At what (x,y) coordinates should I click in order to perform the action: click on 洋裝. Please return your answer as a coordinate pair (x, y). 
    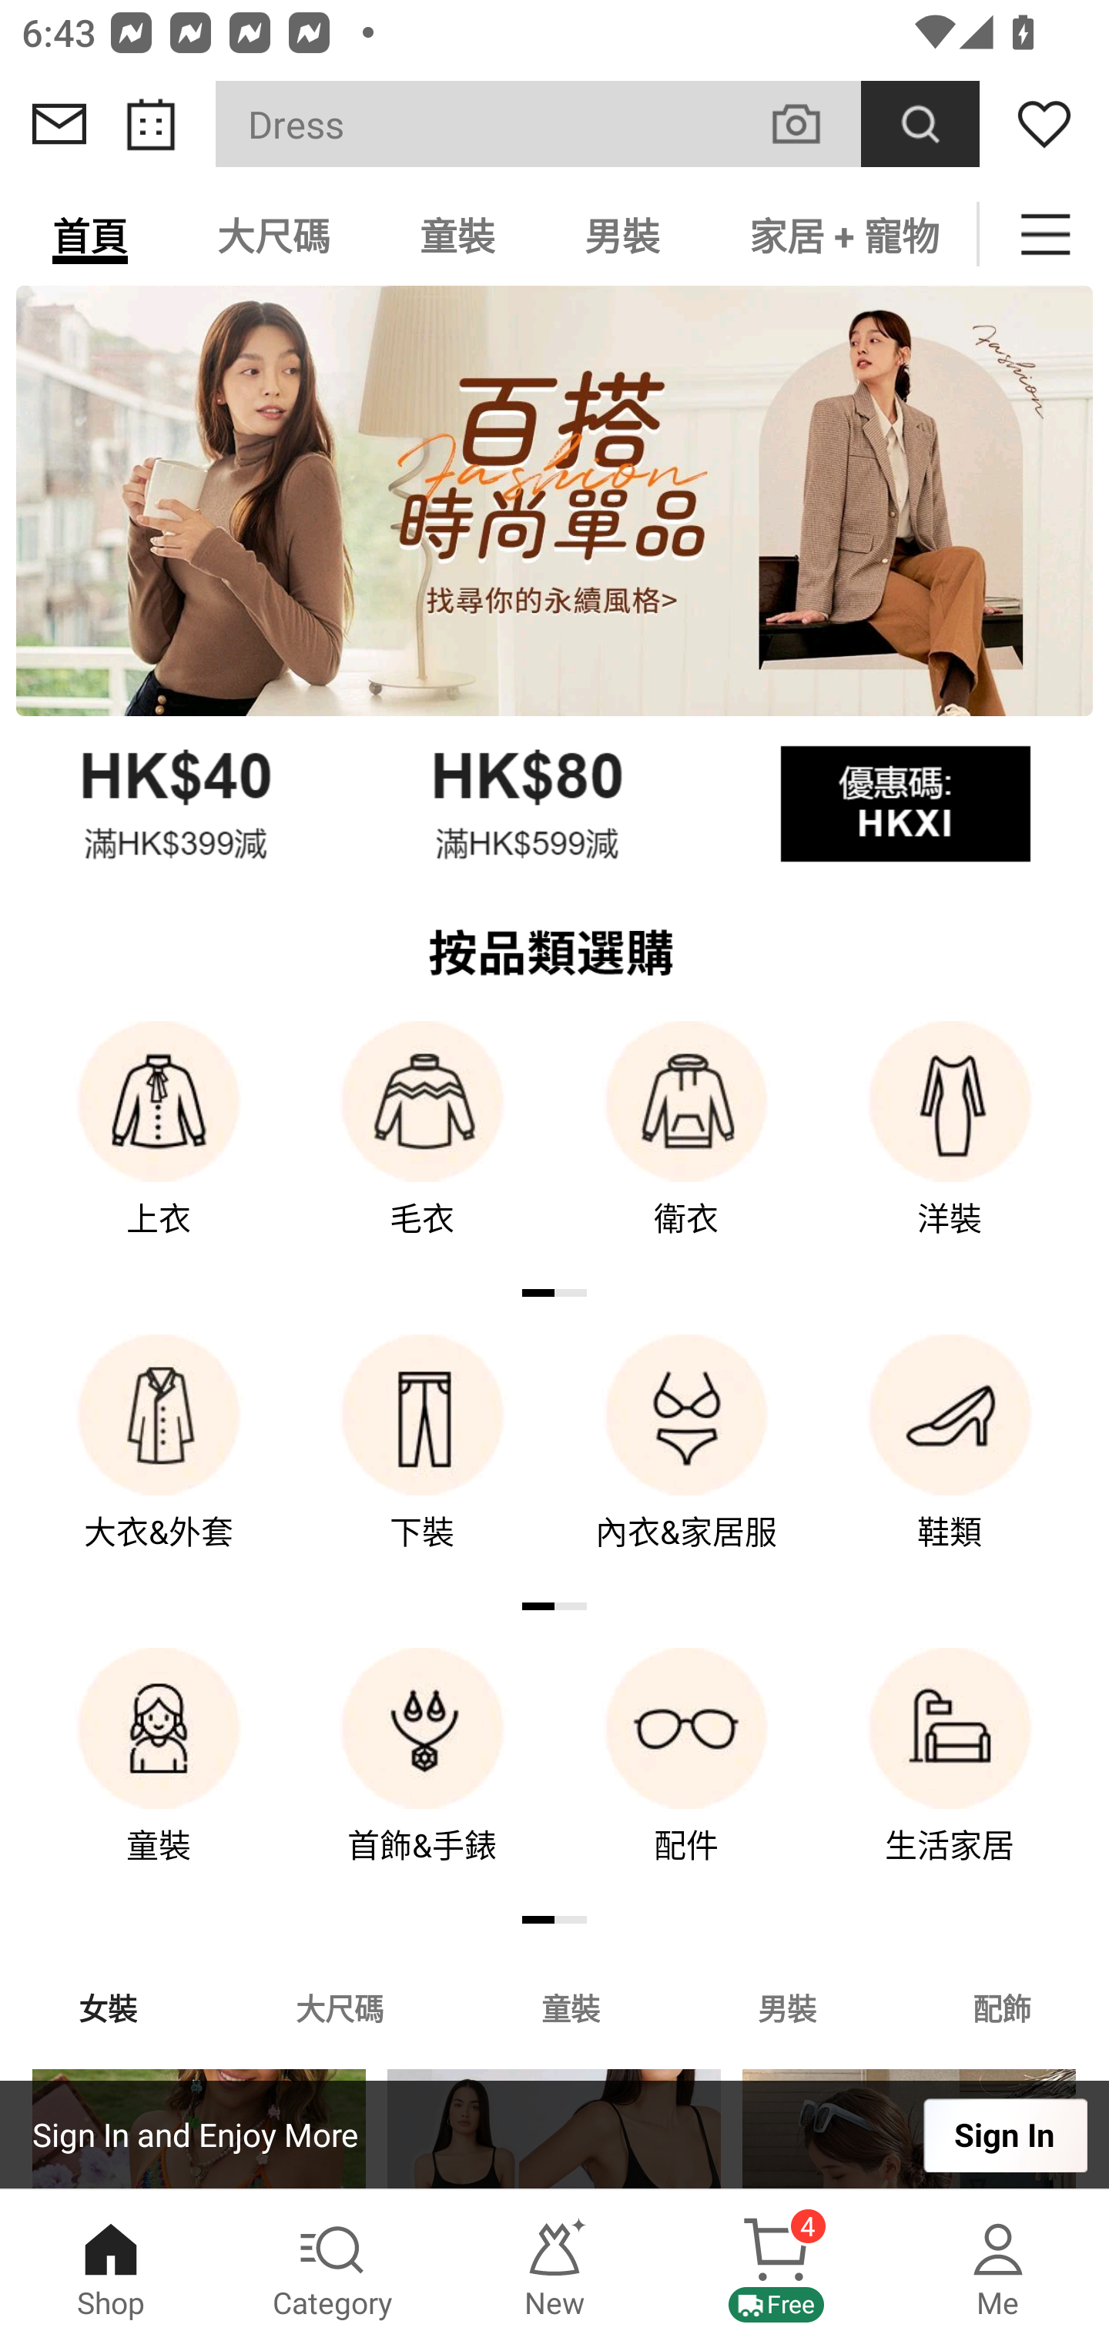
    Looking at the image, I should click on (950, 1149).